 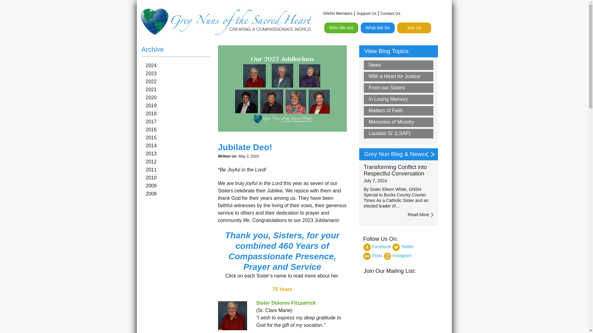 What do you see at coordinates (432, 49) in the screenshot?
I see `Becoming a Partner in Mission` at bounding box center [432, 49].